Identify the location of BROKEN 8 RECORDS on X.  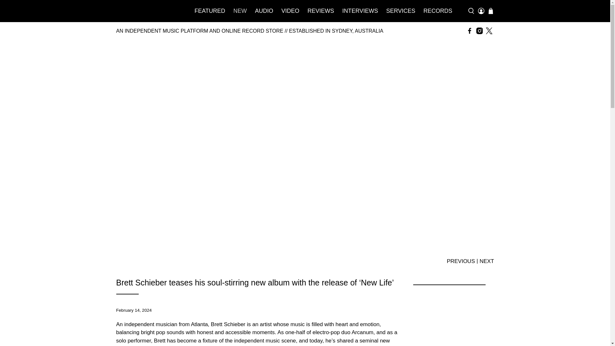
(489, 31).